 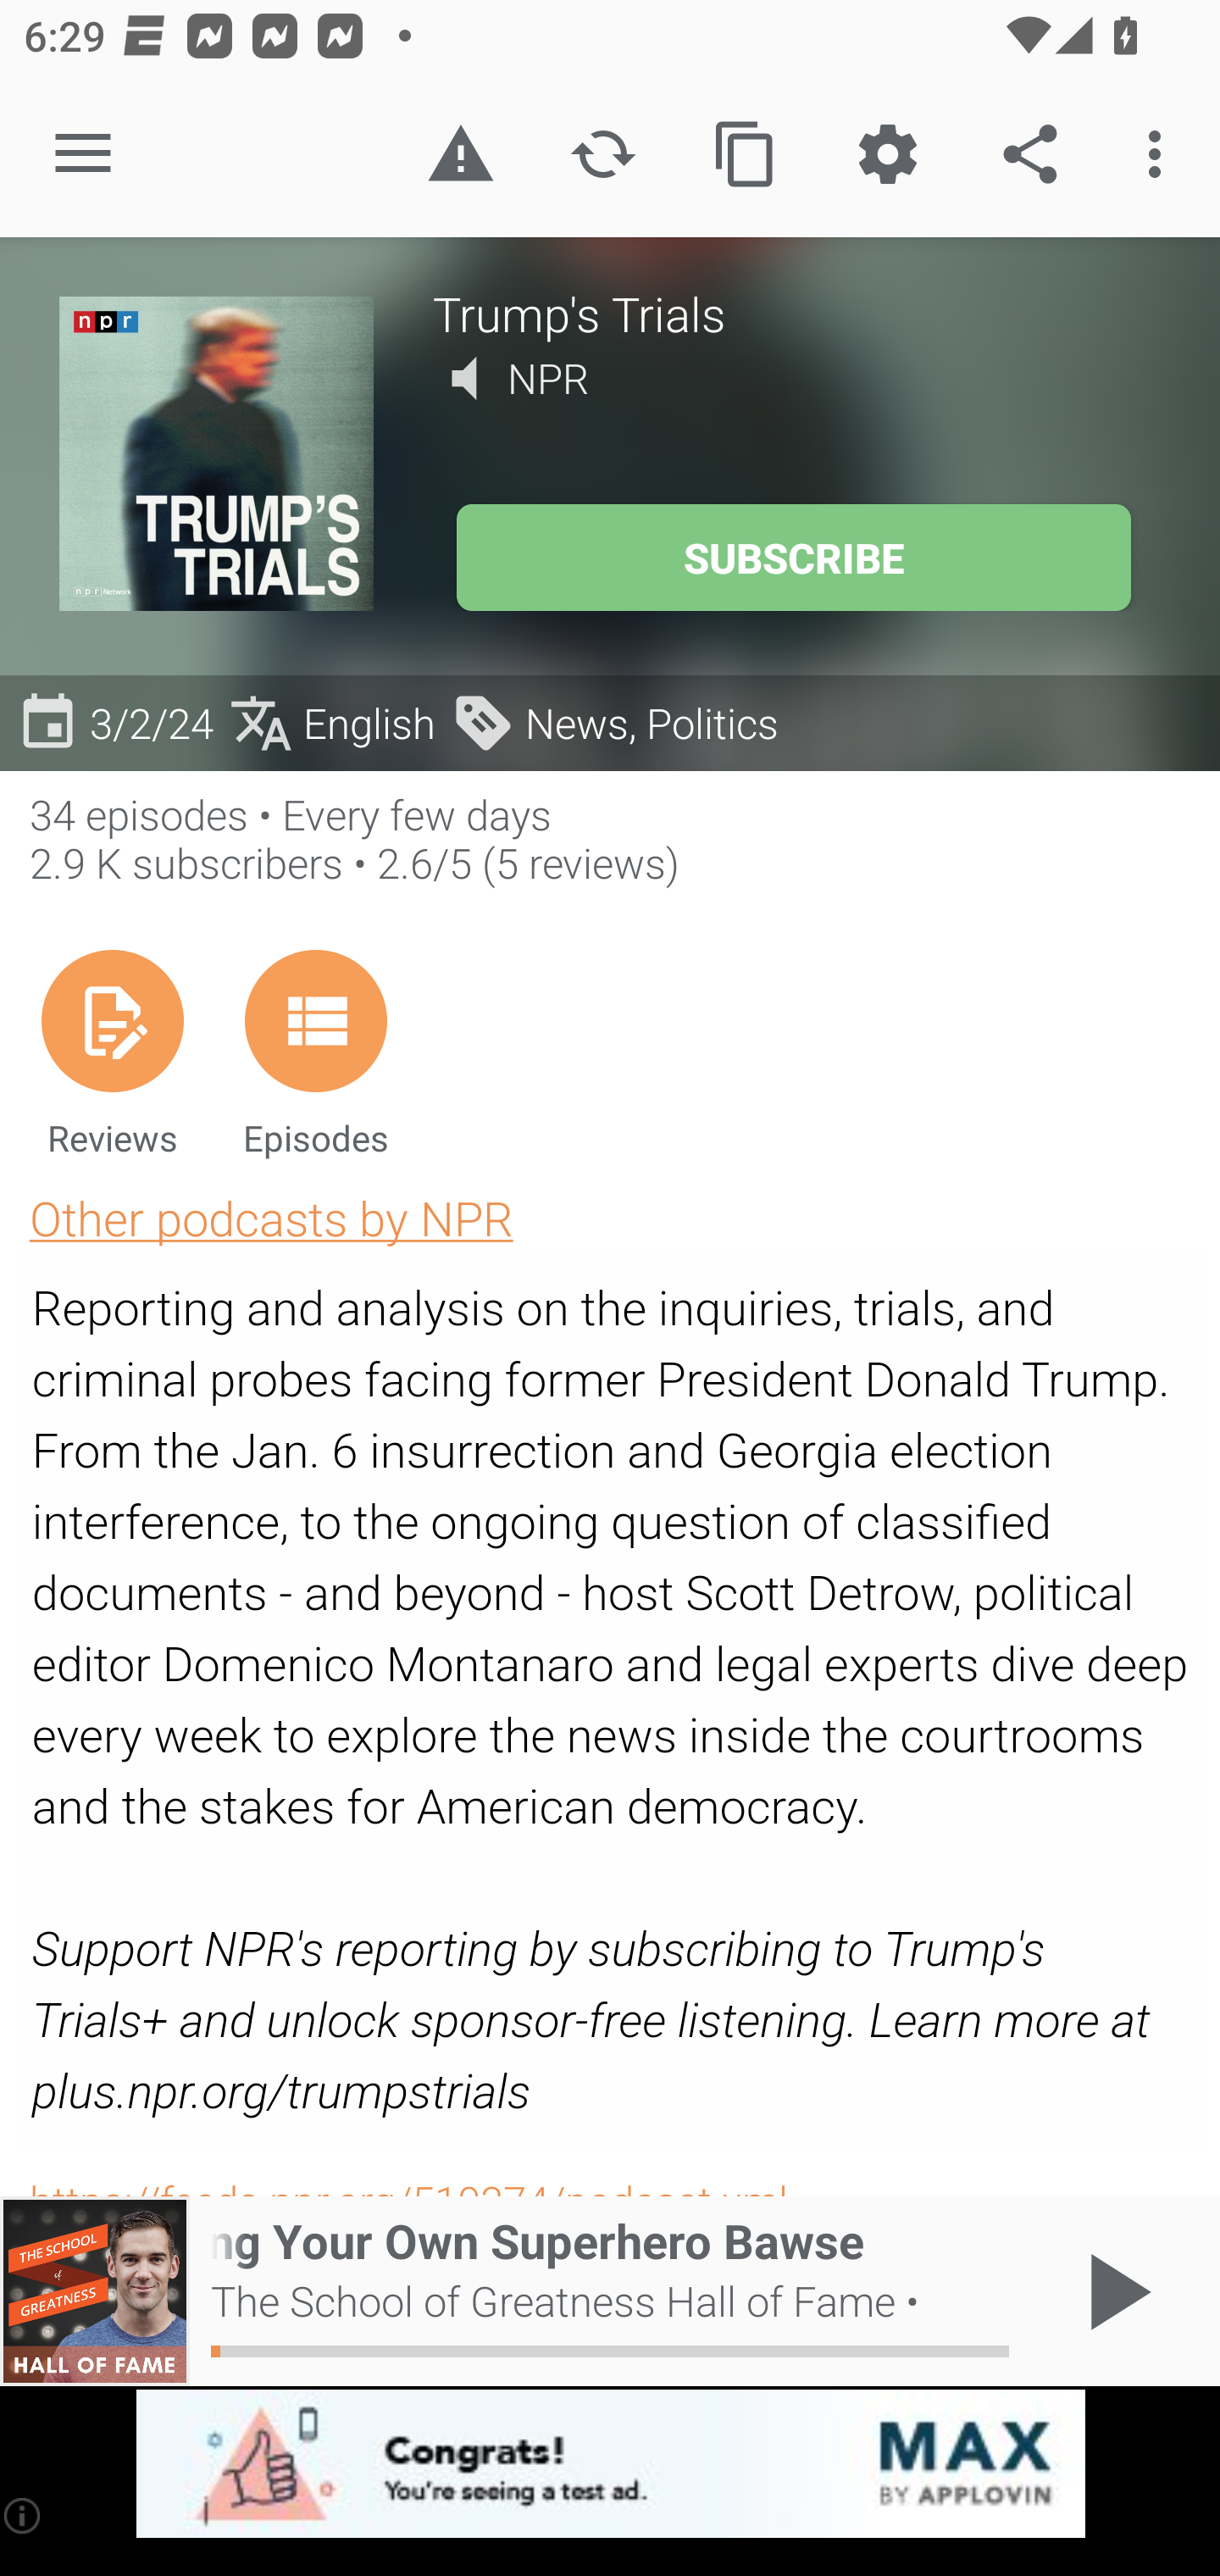 I want to click on Report inappropriate content, so click(x=460, y=154).